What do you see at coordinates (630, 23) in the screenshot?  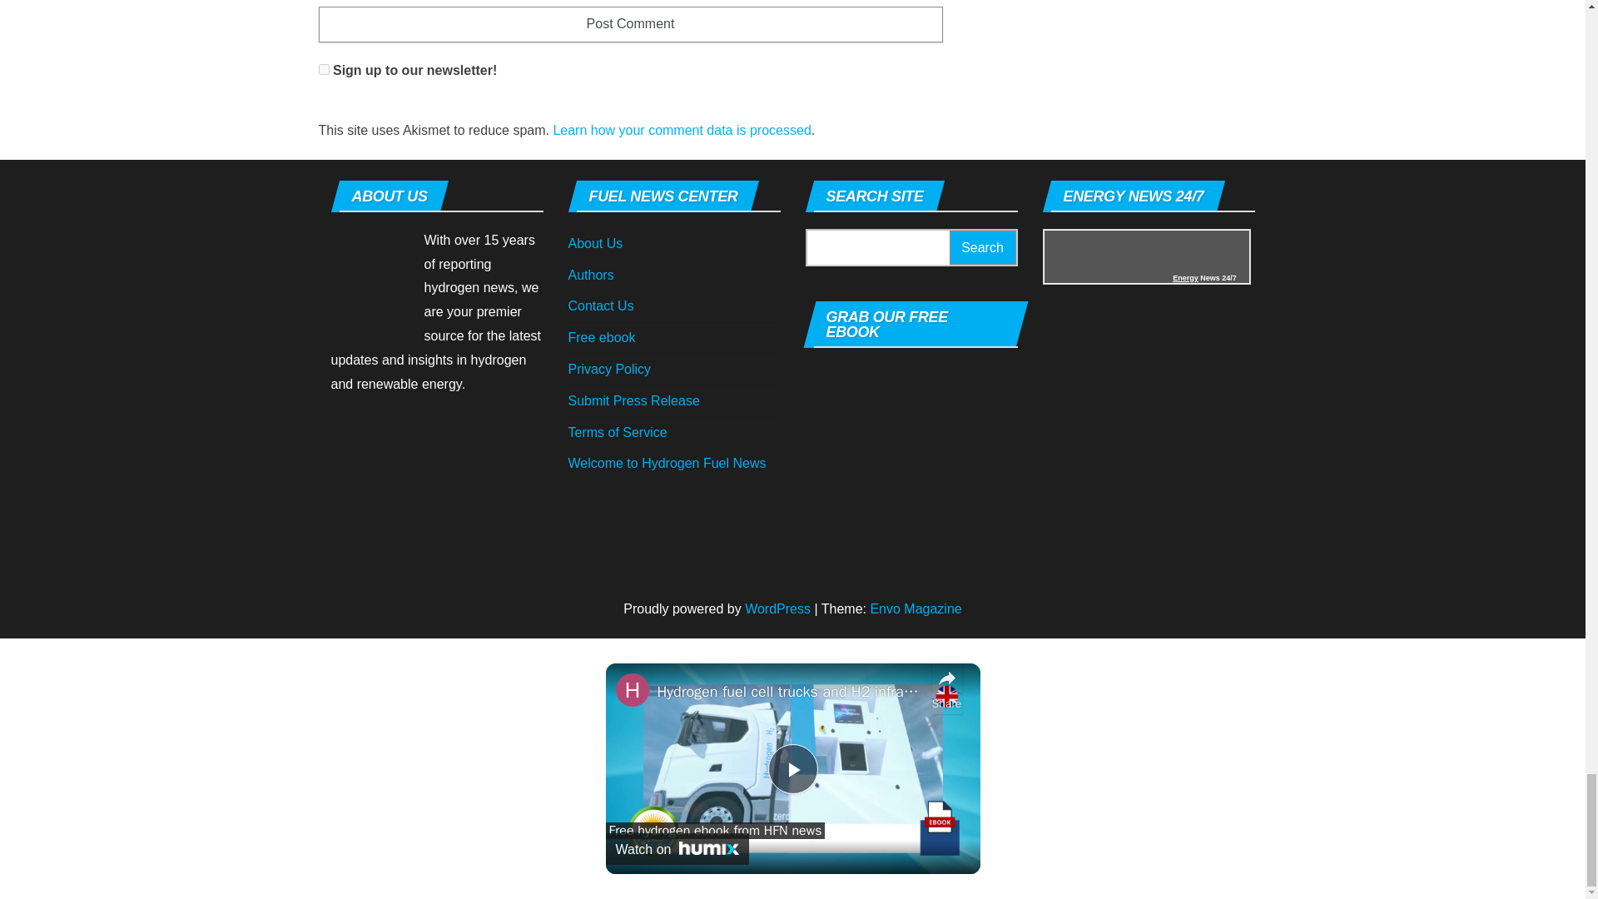 I see `Post Comment` at bounding box center [630, 23].